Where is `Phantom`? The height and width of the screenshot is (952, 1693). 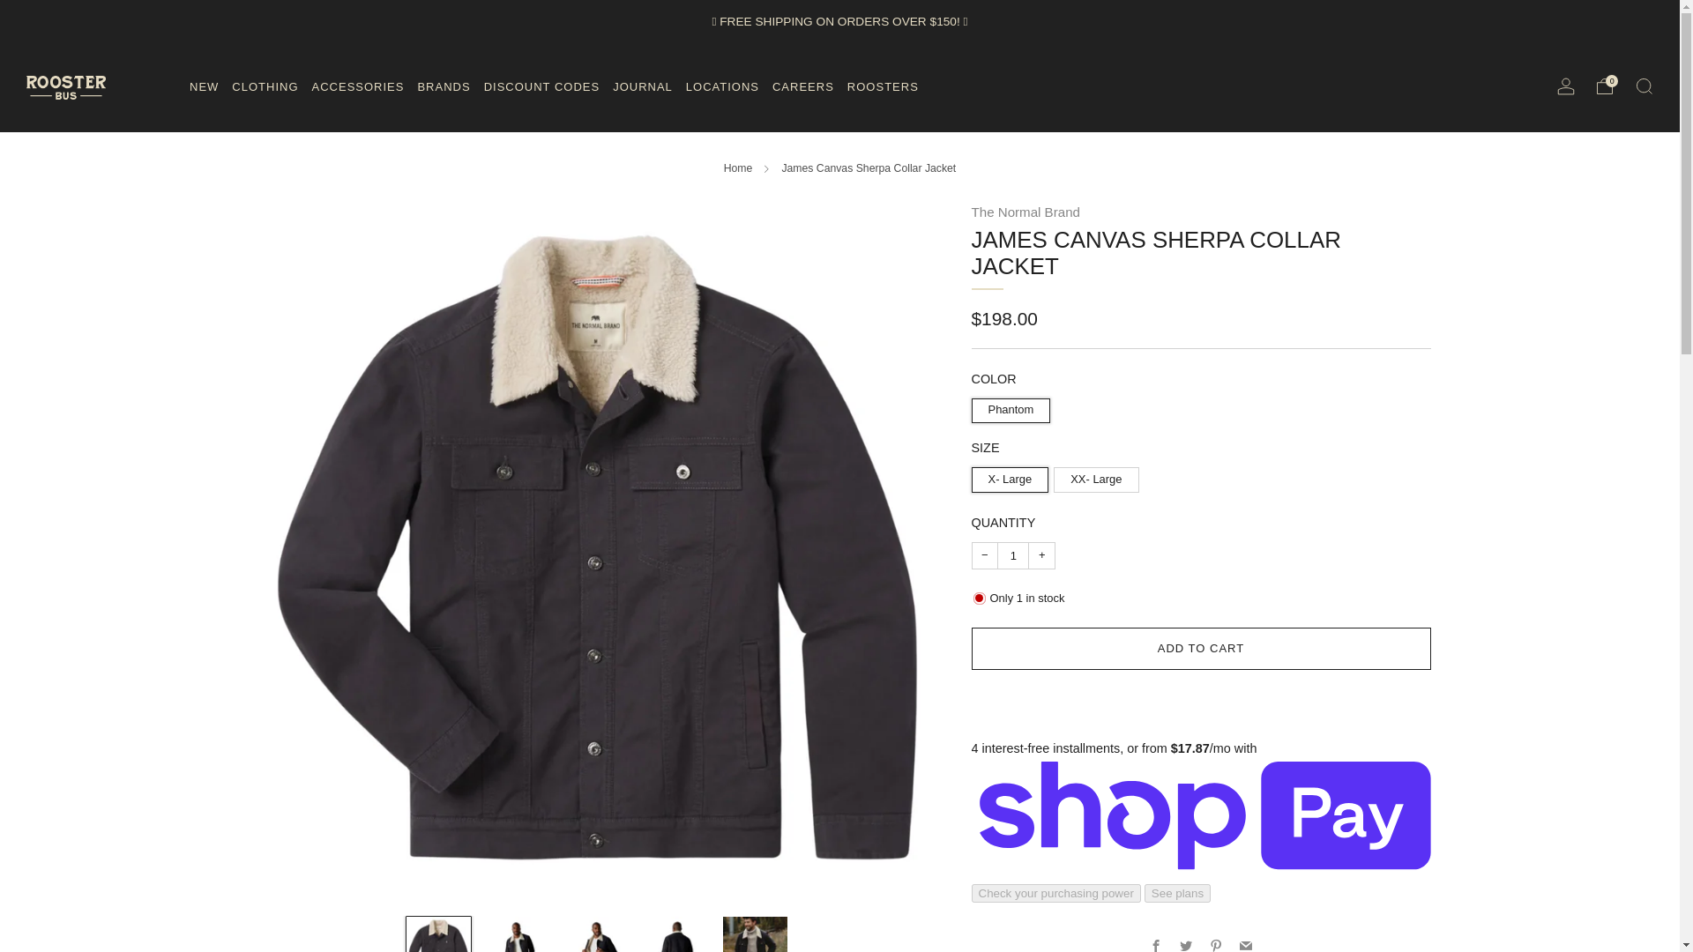
Phantom is located at coordinates (1014, 406).